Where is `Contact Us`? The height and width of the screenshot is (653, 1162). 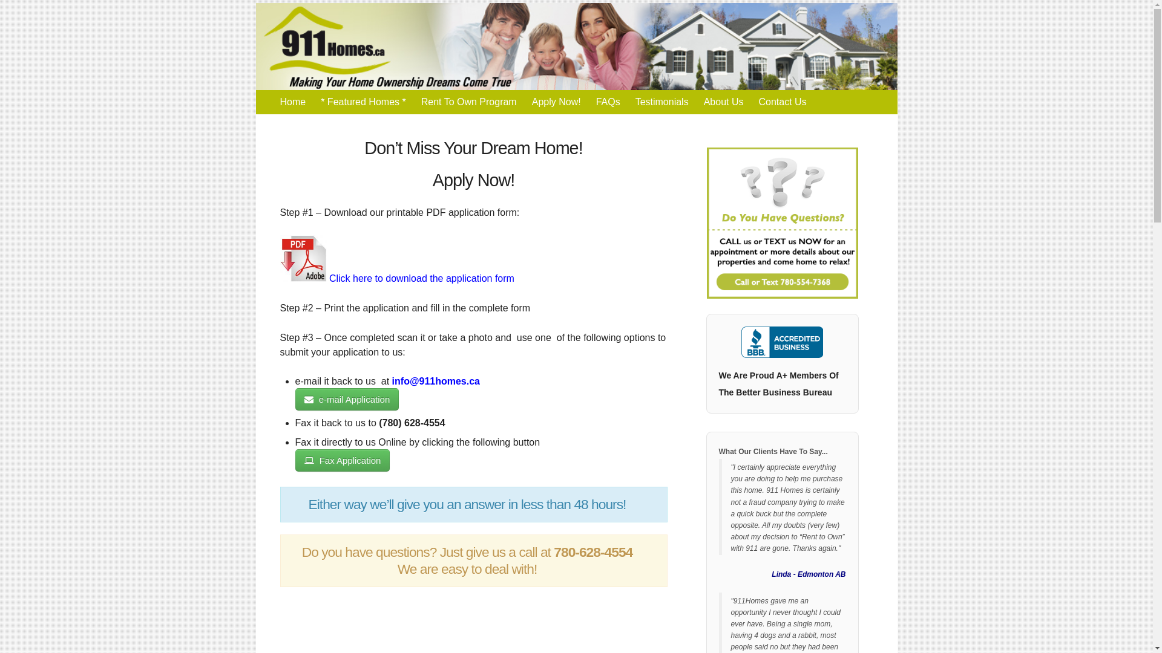 Contact Us is located at coordinates (782, 102).